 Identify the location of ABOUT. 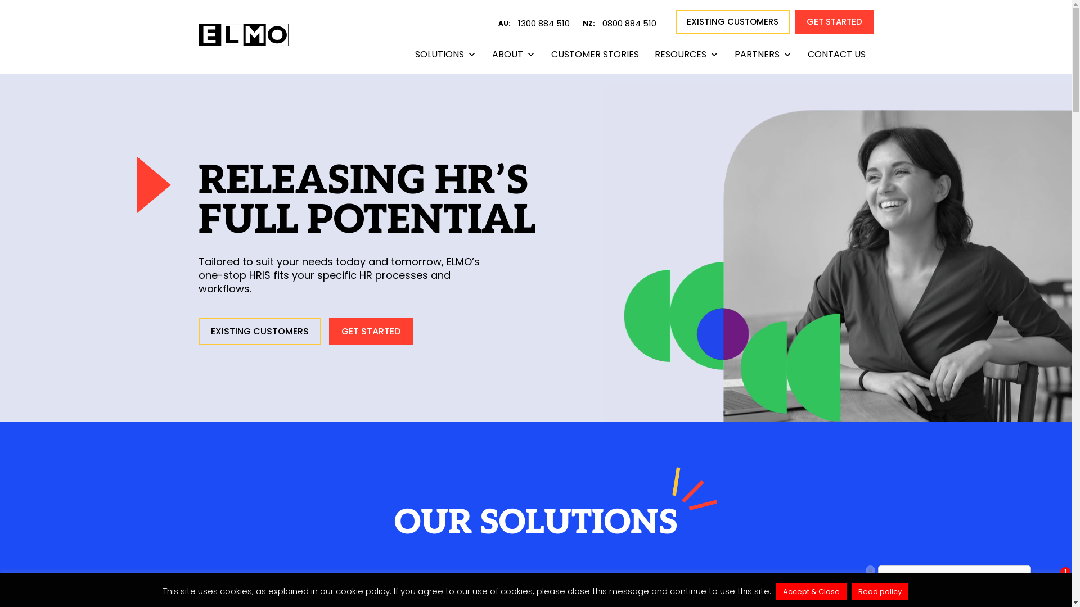
(513, 54).